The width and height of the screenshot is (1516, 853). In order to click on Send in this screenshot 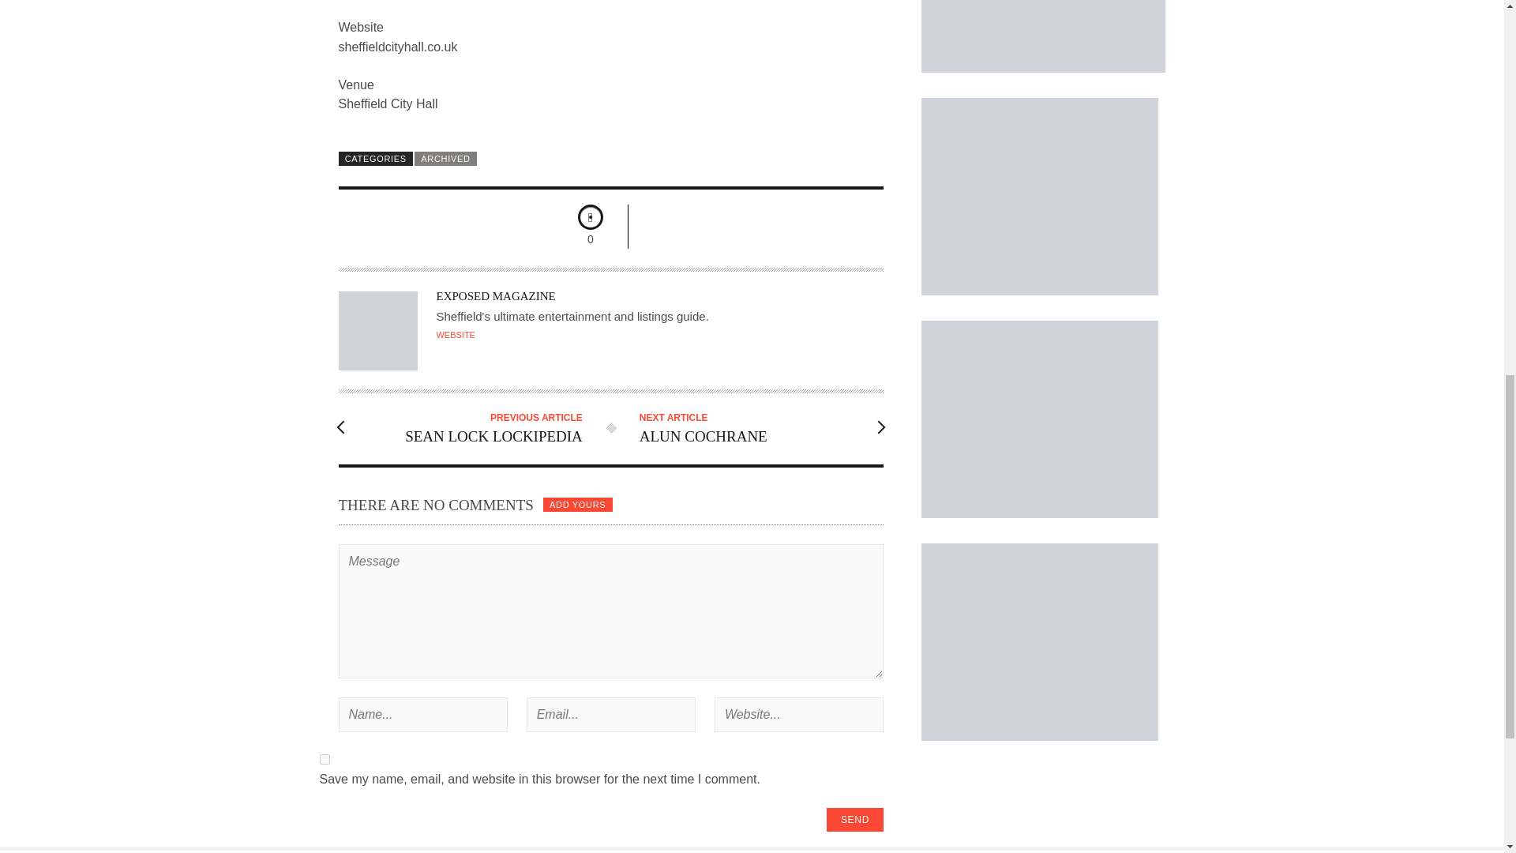, I will do `click(854, 820)`.